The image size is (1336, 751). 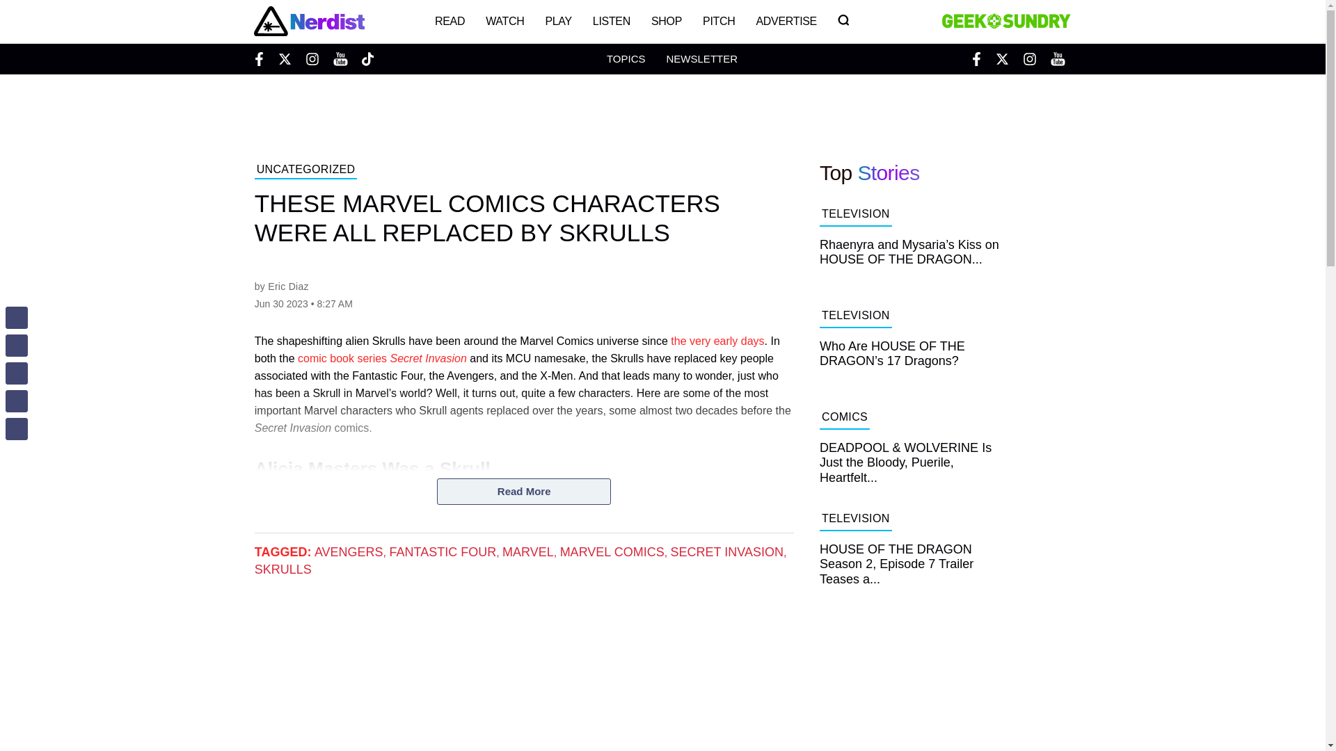 What do you see at coordinates (626, 58) in the screenshot?
I see `Topics` at bounding box center [626, 58].